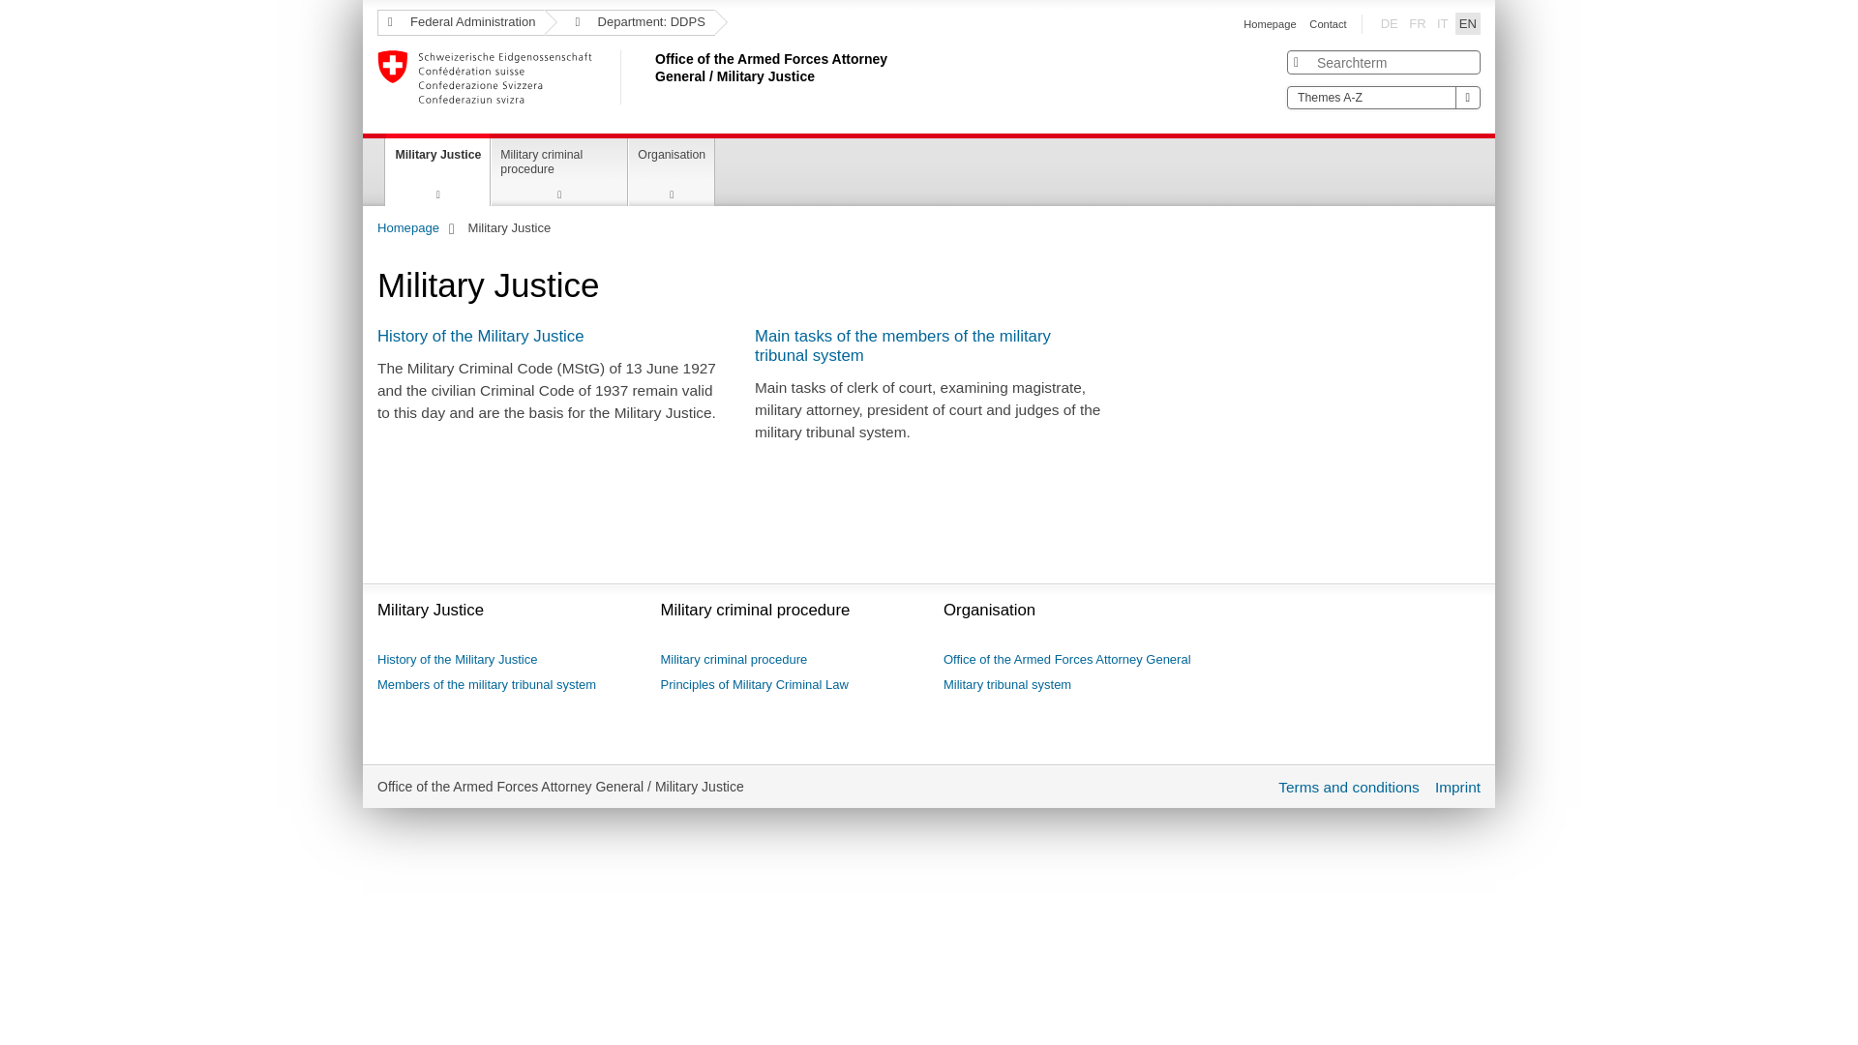 The width and height of the screenshot is (1858, 1045). What do you see at coordinates (461, 23) in the screenshot?
I see `Federal Administration` at bounding box center [461, 23].